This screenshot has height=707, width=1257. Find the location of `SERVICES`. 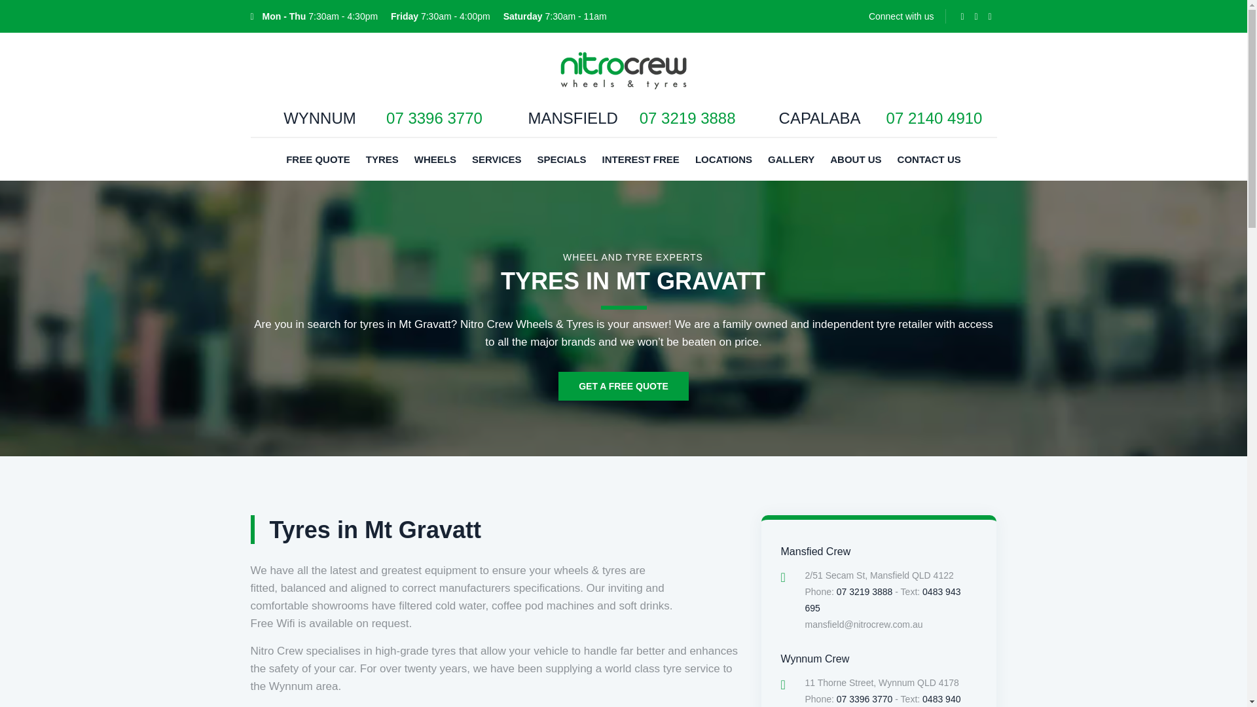

SERVICES is located at coordinates (496, 159).